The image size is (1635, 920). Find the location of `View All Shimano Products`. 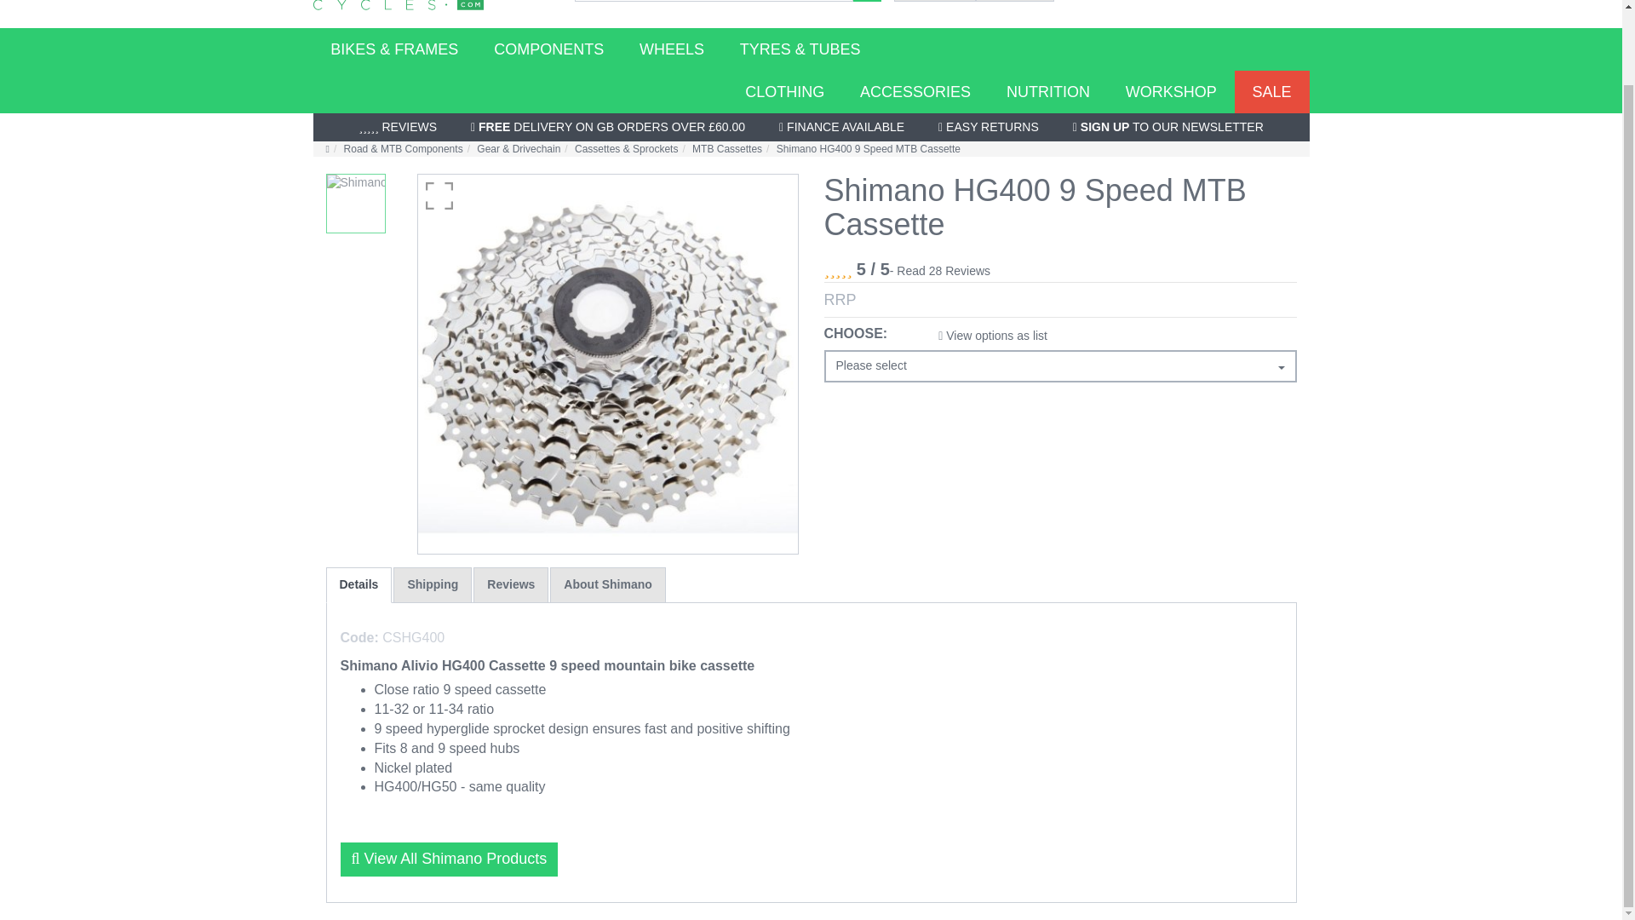

View All Shimano Products is located at coordinates (450, 860).